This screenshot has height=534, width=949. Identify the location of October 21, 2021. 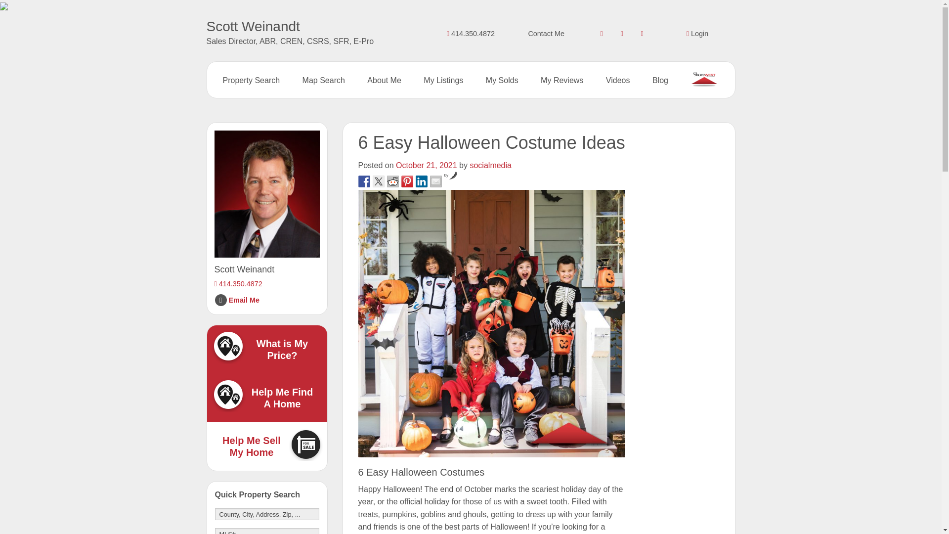
(426, 165).